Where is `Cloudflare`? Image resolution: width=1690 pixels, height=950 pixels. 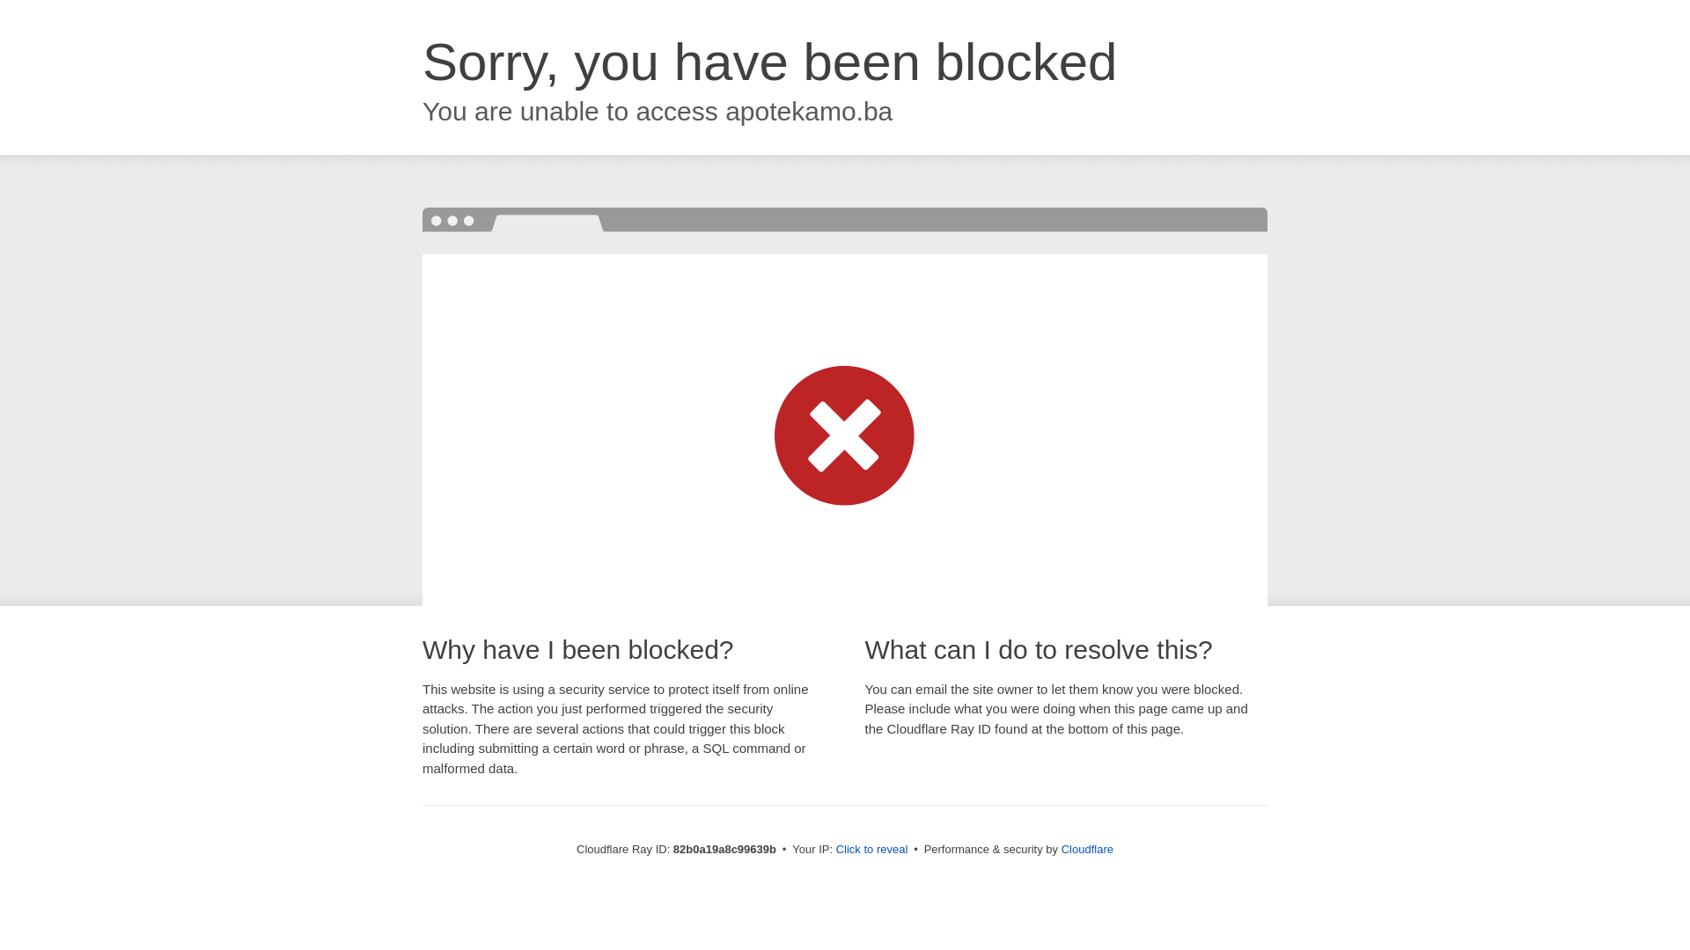 Cloudflare is located at coordinates (1088, 850).